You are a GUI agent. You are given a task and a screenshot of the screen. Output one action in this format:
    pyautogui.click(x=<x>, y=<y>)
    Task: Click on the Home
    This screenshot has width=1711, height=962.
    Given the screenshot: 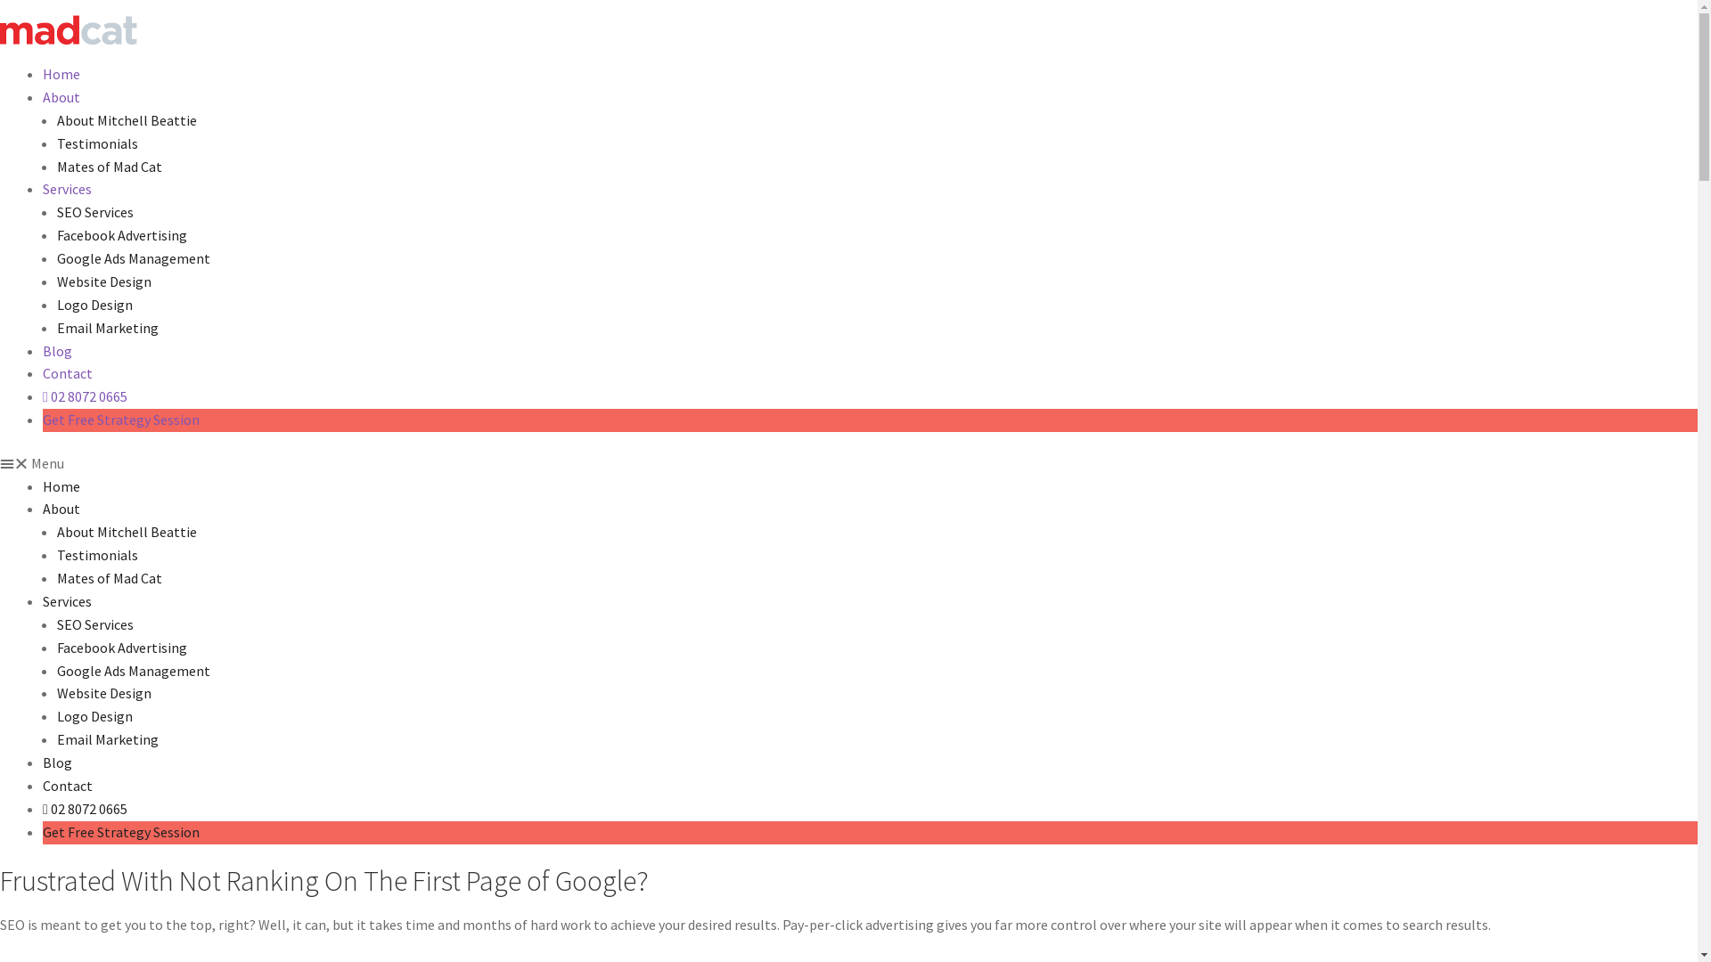 What is the action you would take?
    pyautogui.click(x=61, y=74)
    